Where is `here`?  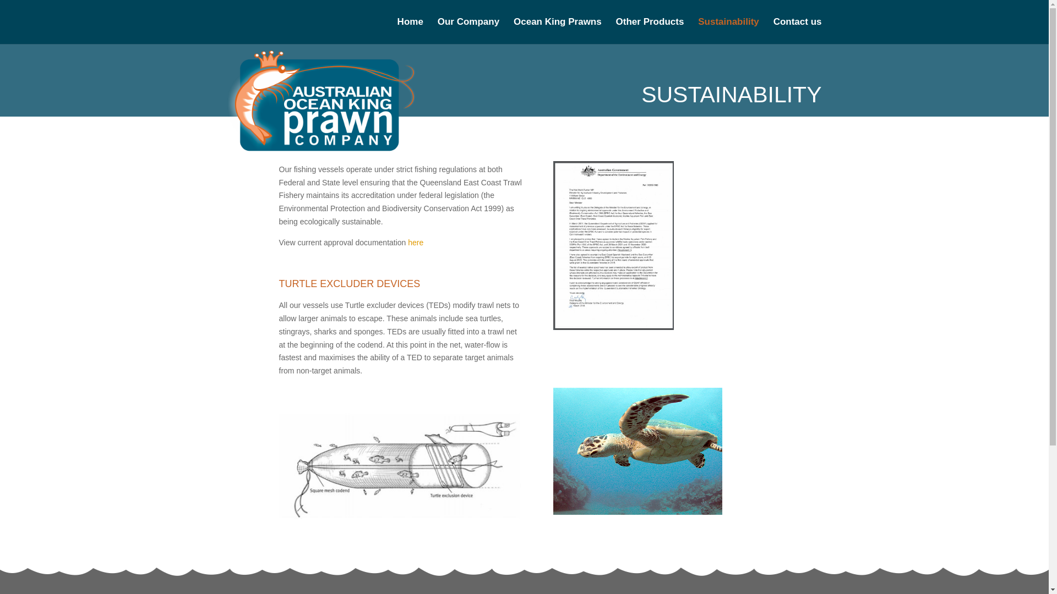 here is located at coordinates (416, 243).